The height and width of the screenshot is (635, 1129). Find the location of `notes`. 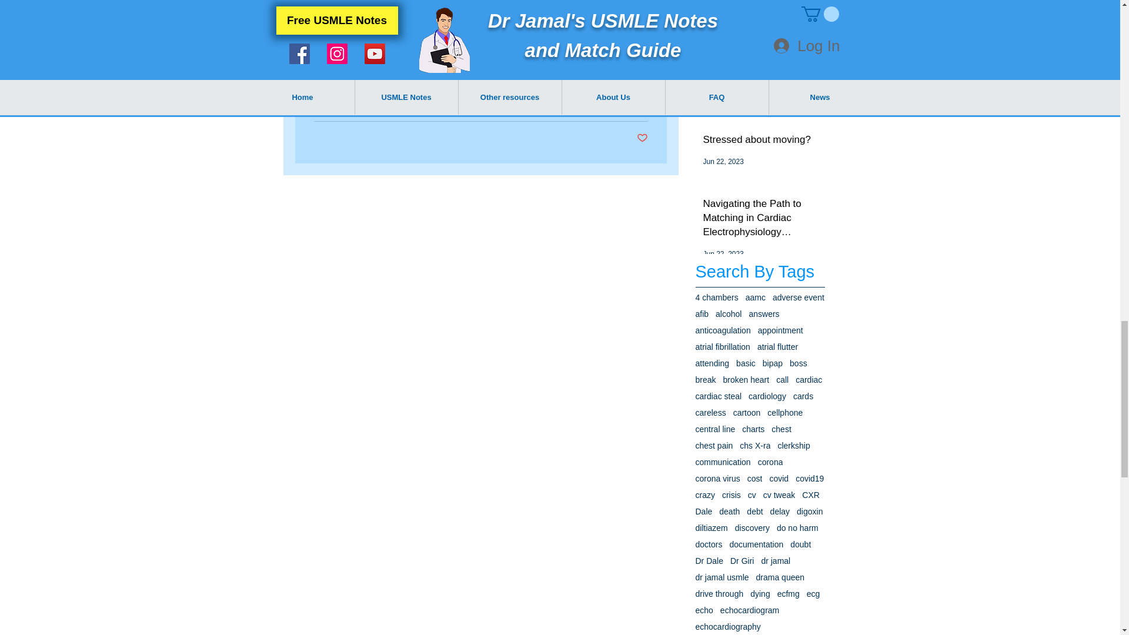

notes is located at coordinates (326, 61).